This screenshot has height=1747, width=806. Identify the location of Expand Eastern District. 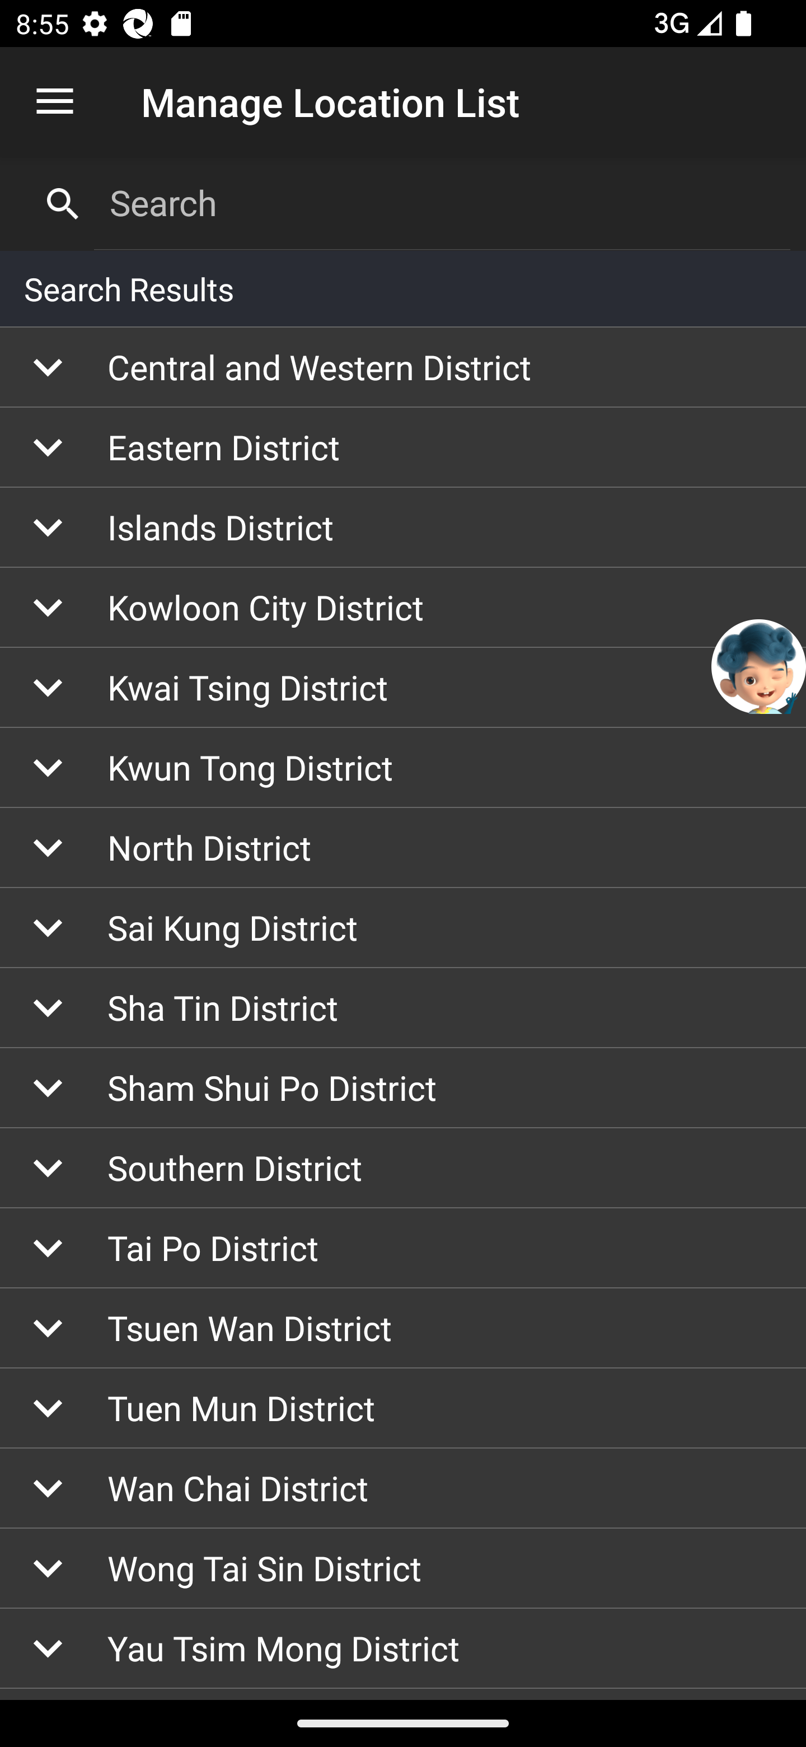
(403, 447).